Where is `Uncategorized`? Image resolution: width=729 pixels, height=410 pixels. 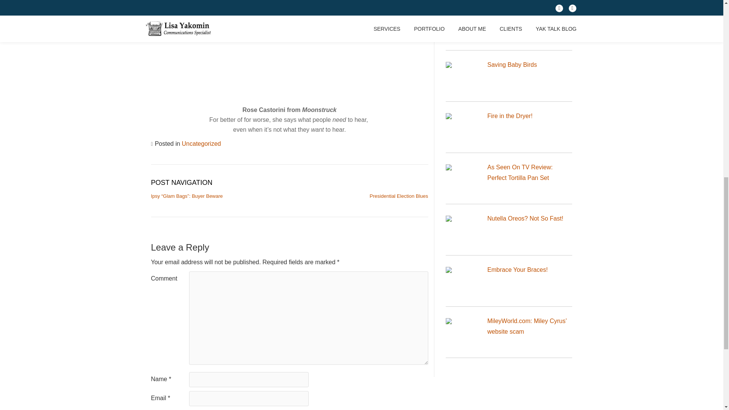
Uncategorized is located at coordinates (201, 143).